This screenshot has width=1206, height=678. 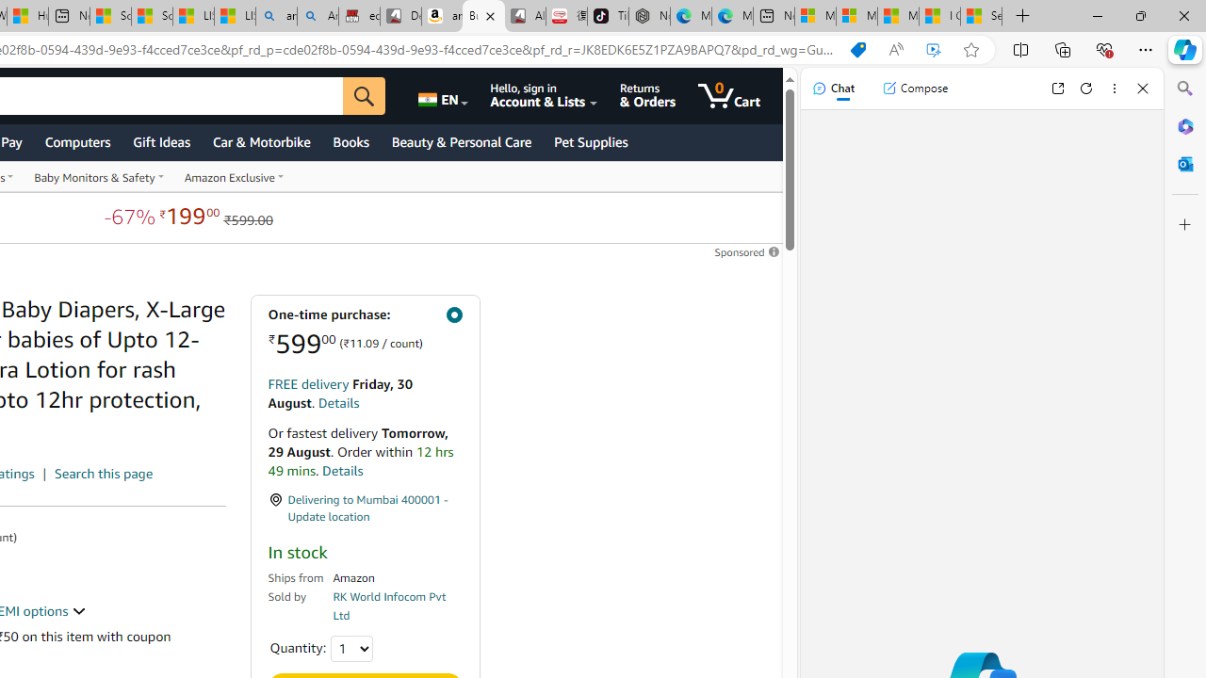 I want to click on Chat, so click(x=833, y=89).